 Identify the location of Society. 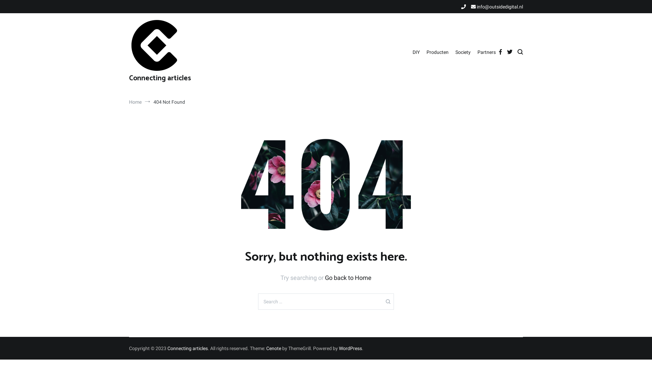
(463, 53).